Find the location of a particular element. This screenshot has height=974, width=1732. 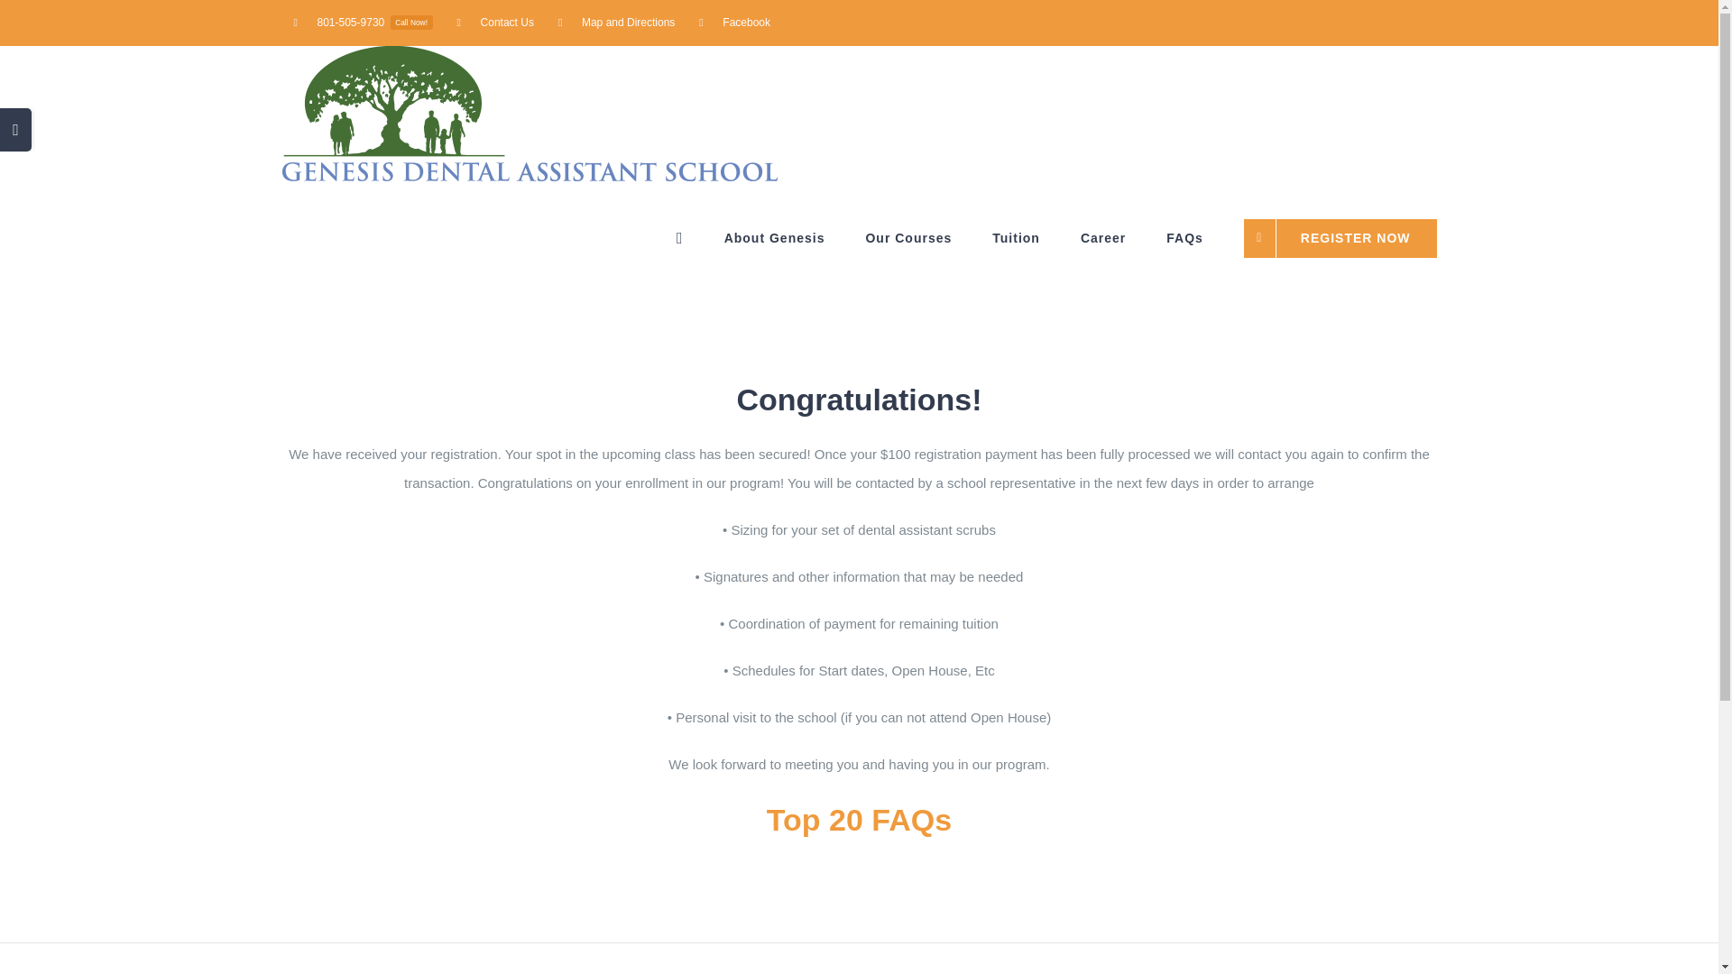

Map and Directions is located at coordinates (616, 22).